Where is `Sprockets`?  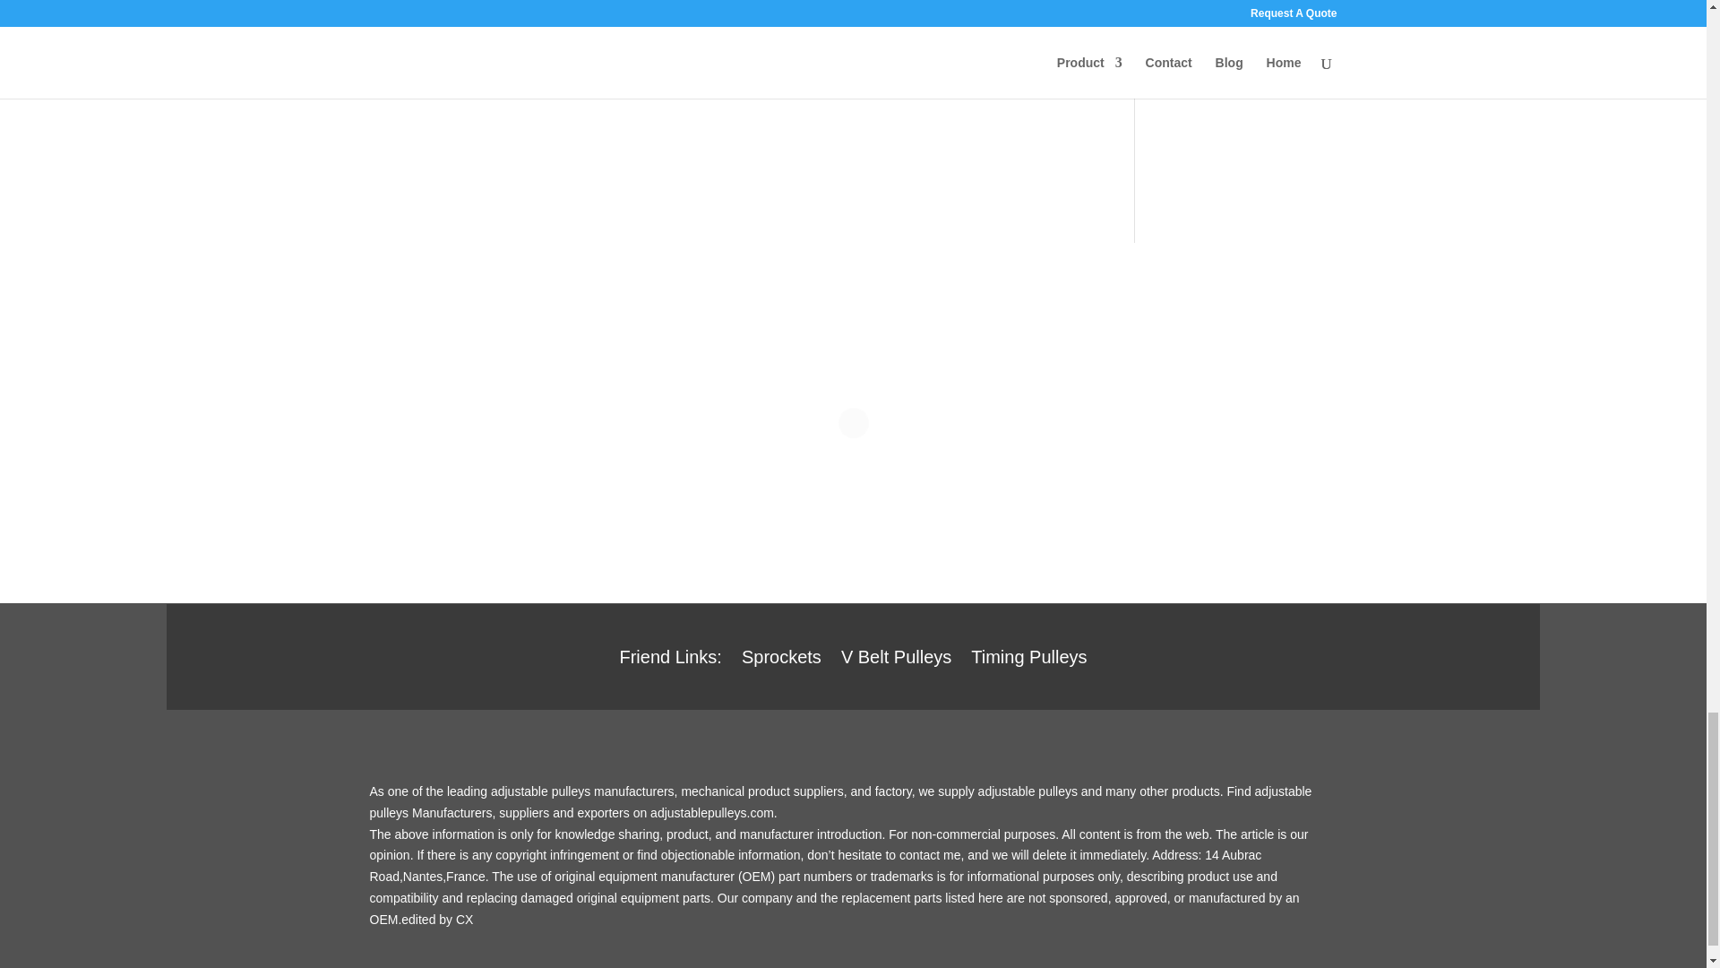 Sprockets is located at coordinates (781, 660).